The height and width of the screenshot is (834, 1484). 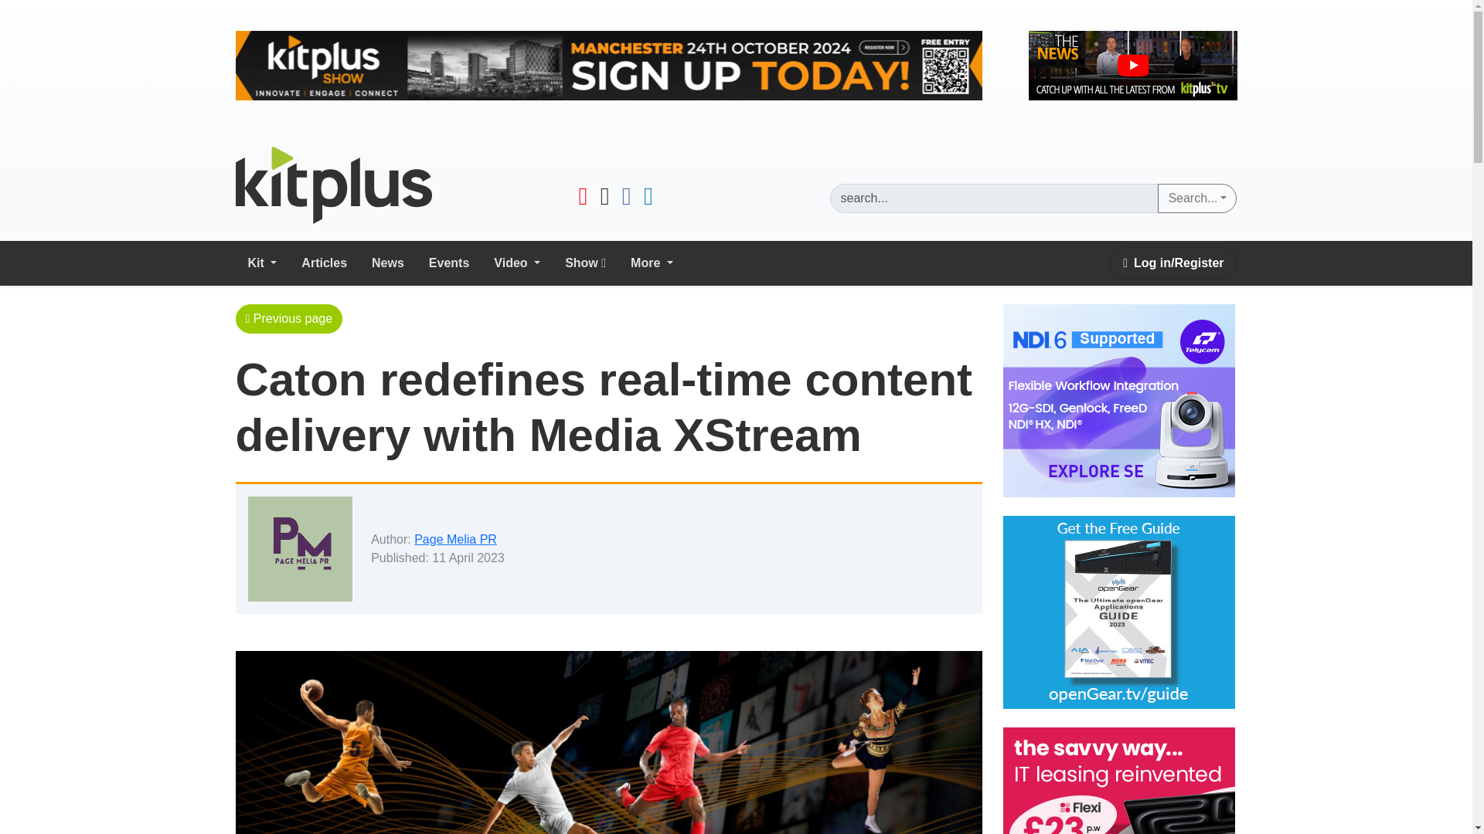 I want to click on News, so click(x=388, y=263).